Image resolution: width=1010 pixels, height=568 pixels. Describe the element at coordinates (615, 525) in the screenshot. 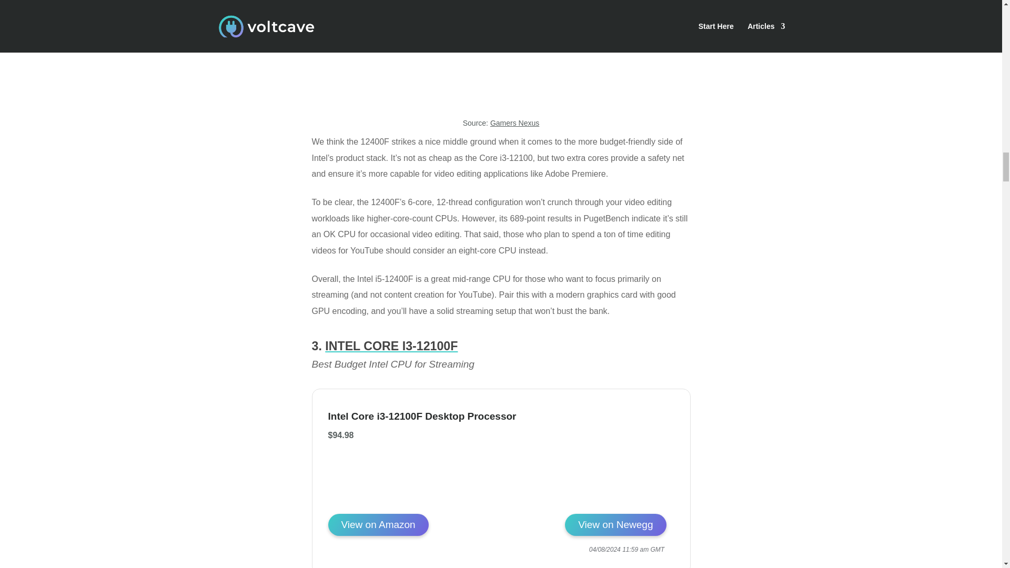

I see `Intel Core i3-12100F Desktop Processor` at that location.